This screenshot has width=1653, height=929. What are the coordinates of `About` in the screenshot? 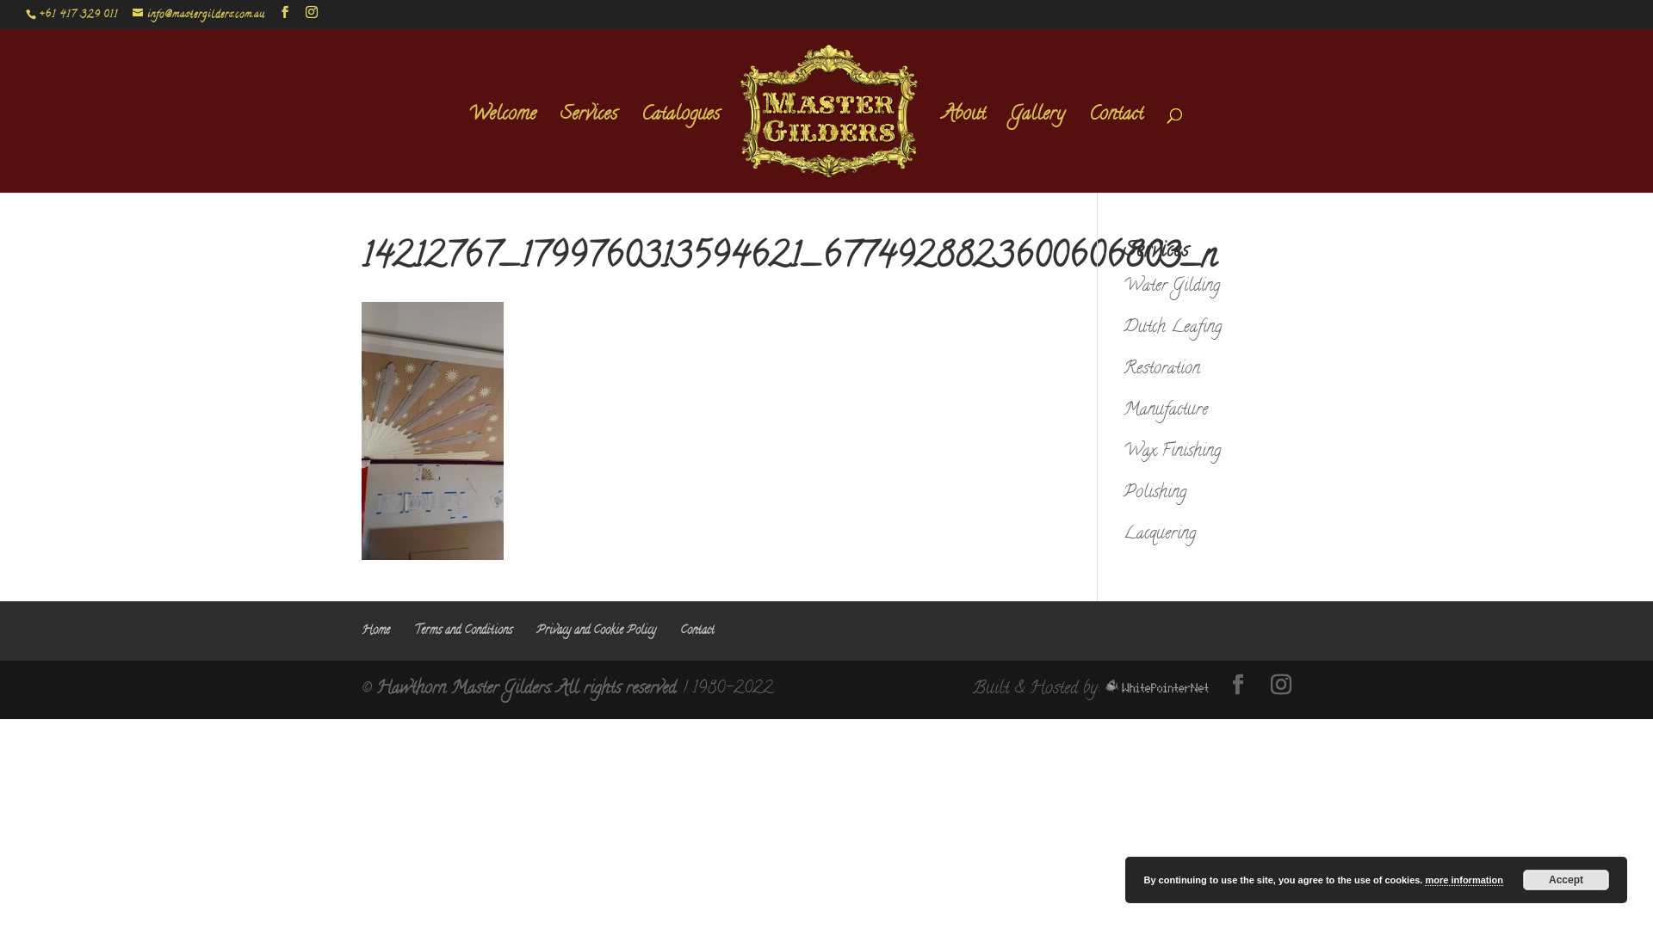 It's located at (964, 151).